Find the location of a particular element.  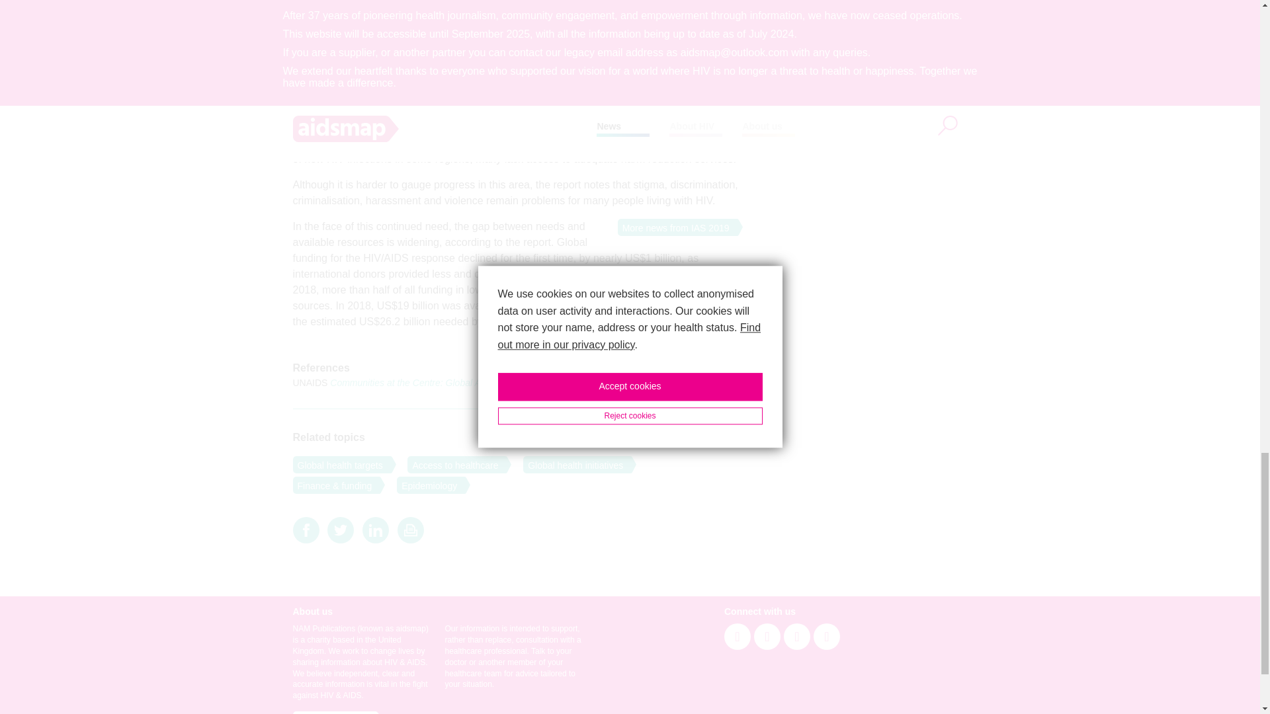

Facebook is located at coordinates (305, 530).